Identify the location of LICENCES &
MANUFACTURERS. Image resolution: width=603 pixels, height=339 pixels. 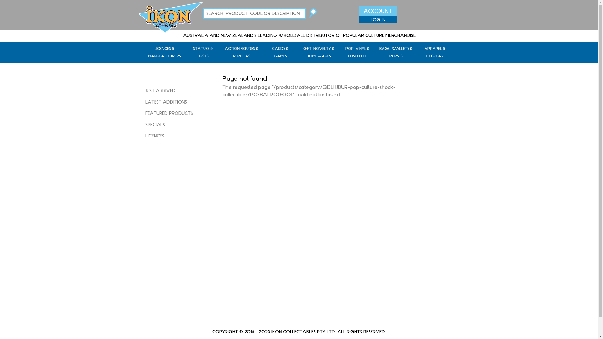
(165, 53).